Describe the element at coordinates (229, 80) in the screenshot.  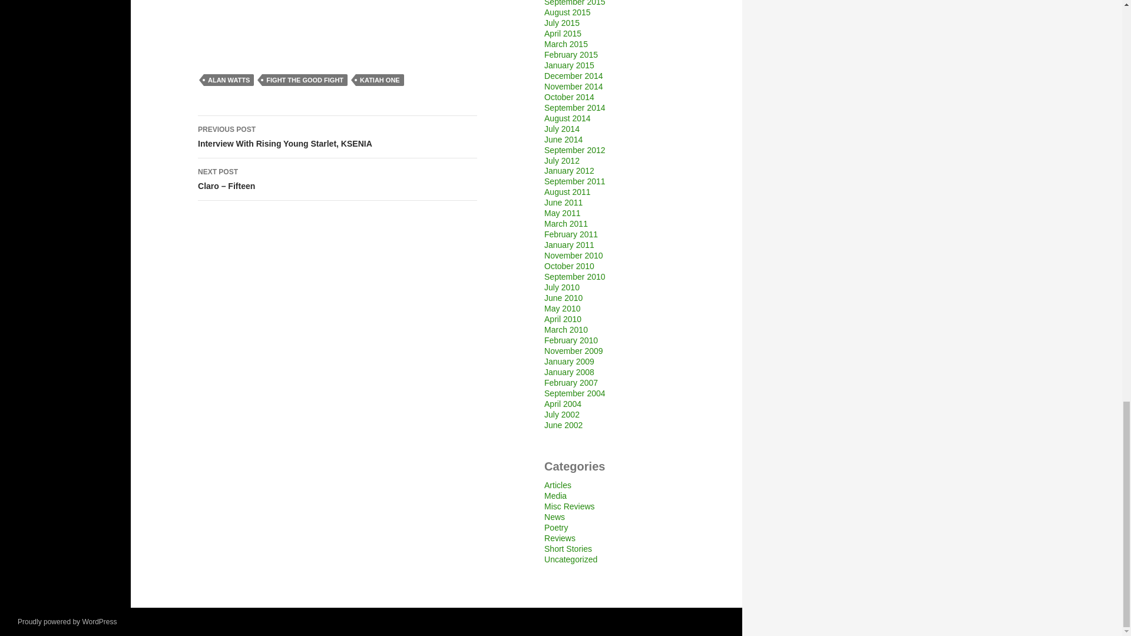
I see `ALAN WATTS` at that location.